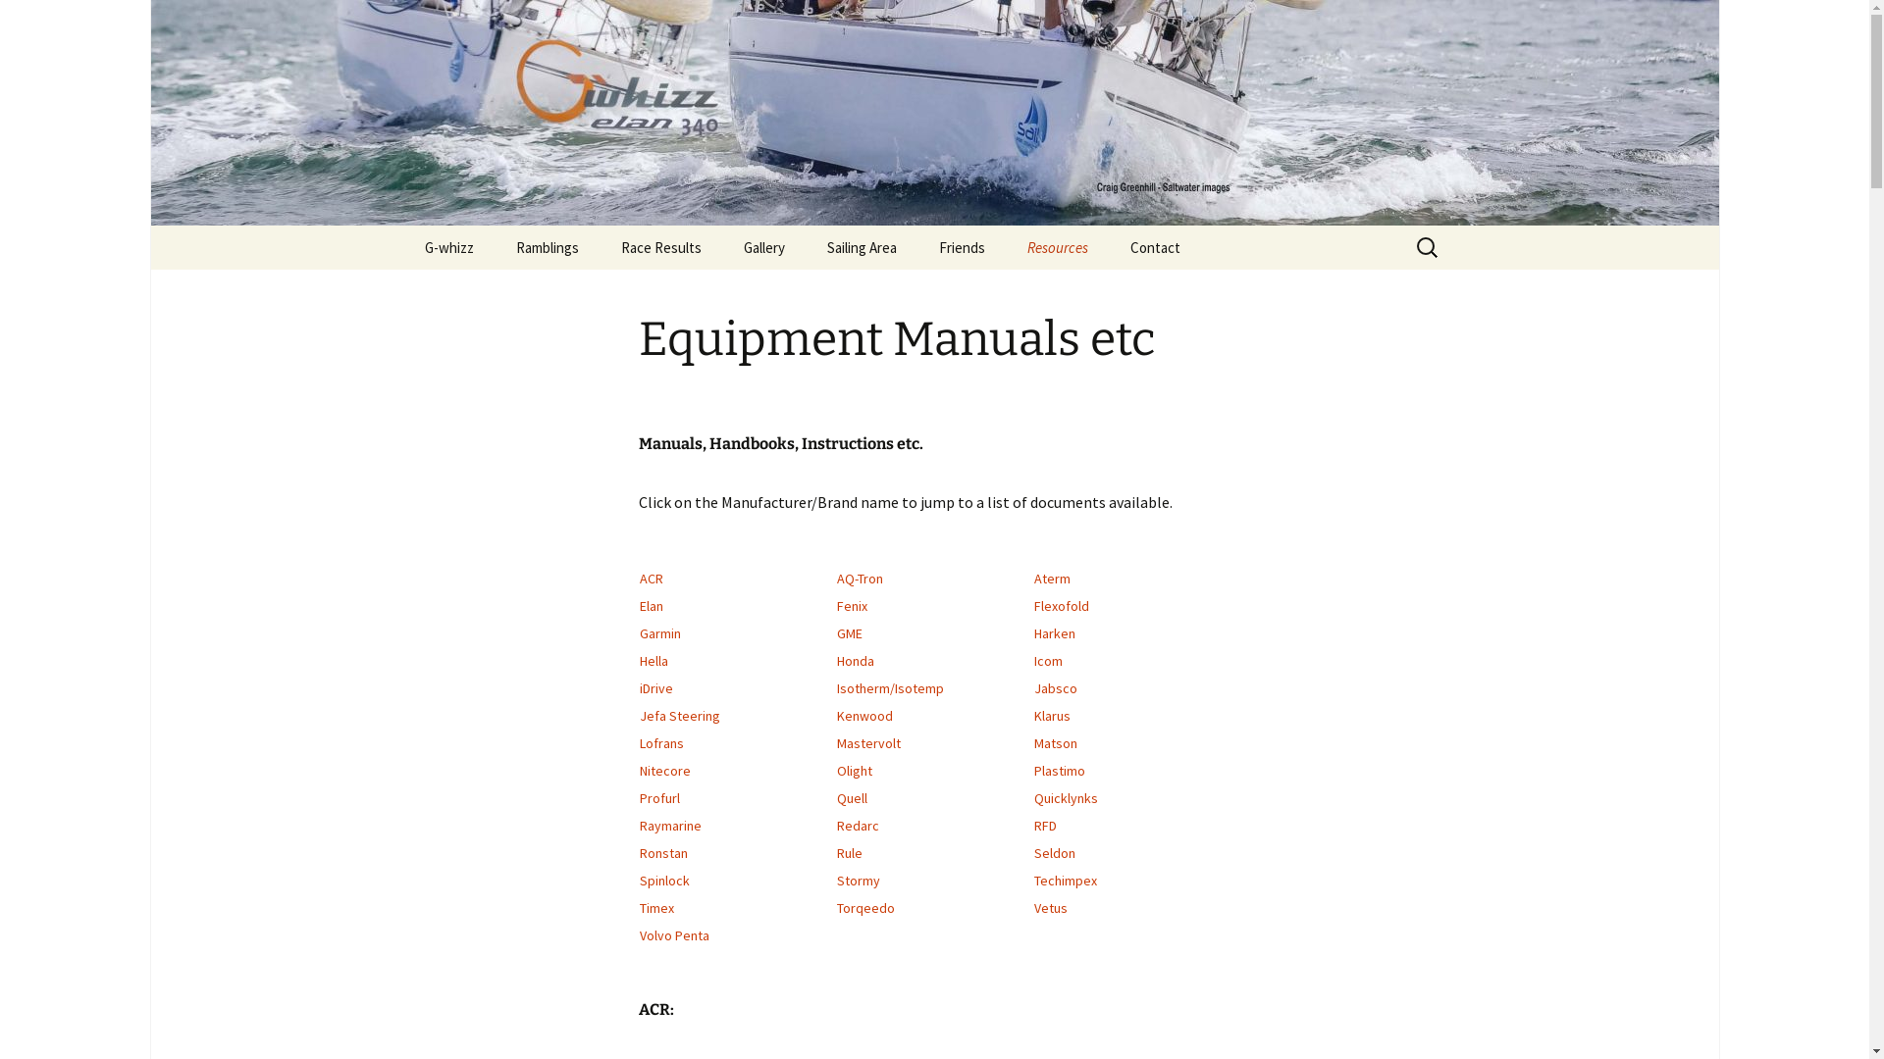 Image resolution: width=1884 pixels, height=1059 pixels. Describe the element at coordinates (869, 743) in the screenshot. I see `Mastervolt` at that location.